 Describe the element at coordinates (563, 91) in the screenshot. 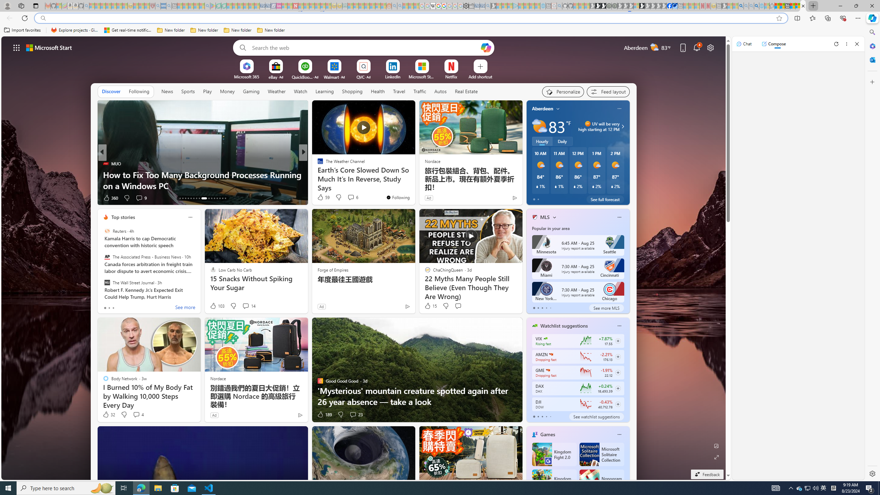

I see `Personalize your feed"` at that location.